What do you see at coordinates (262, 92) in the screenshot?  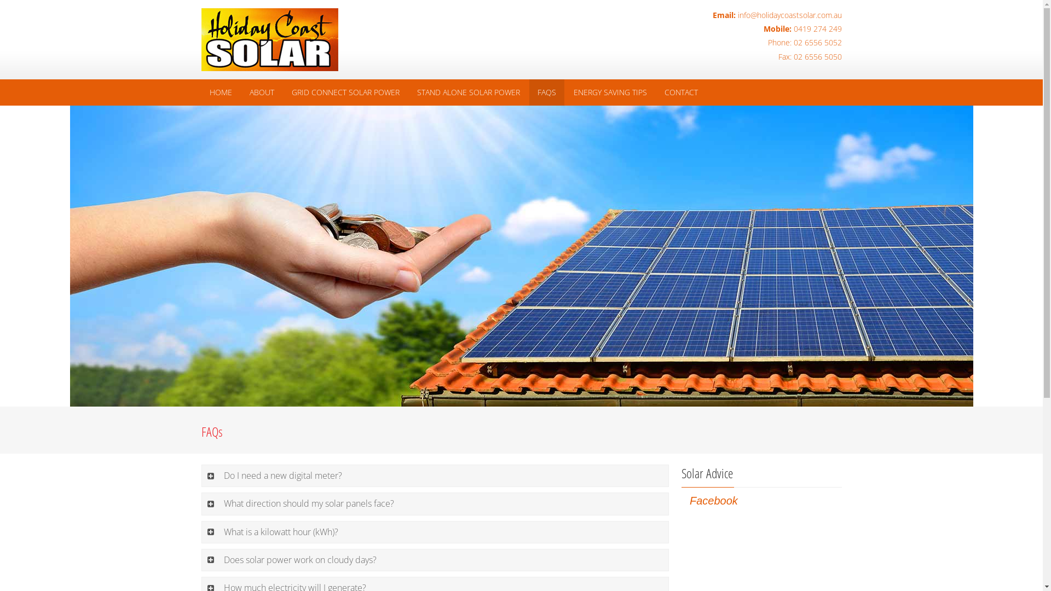 I see `ABOUT` at bounding box center [262, 92].